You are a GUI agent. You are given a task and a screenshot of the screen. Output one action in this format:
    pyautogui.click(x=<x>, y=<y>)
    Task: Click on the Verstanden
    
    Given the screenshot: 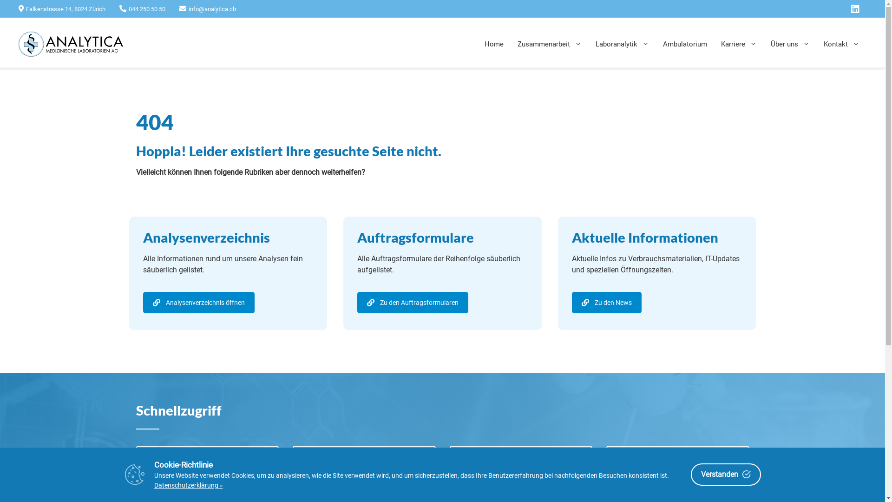 What is the action you would take?
    pyautogui.click(x=726, y=475)
    